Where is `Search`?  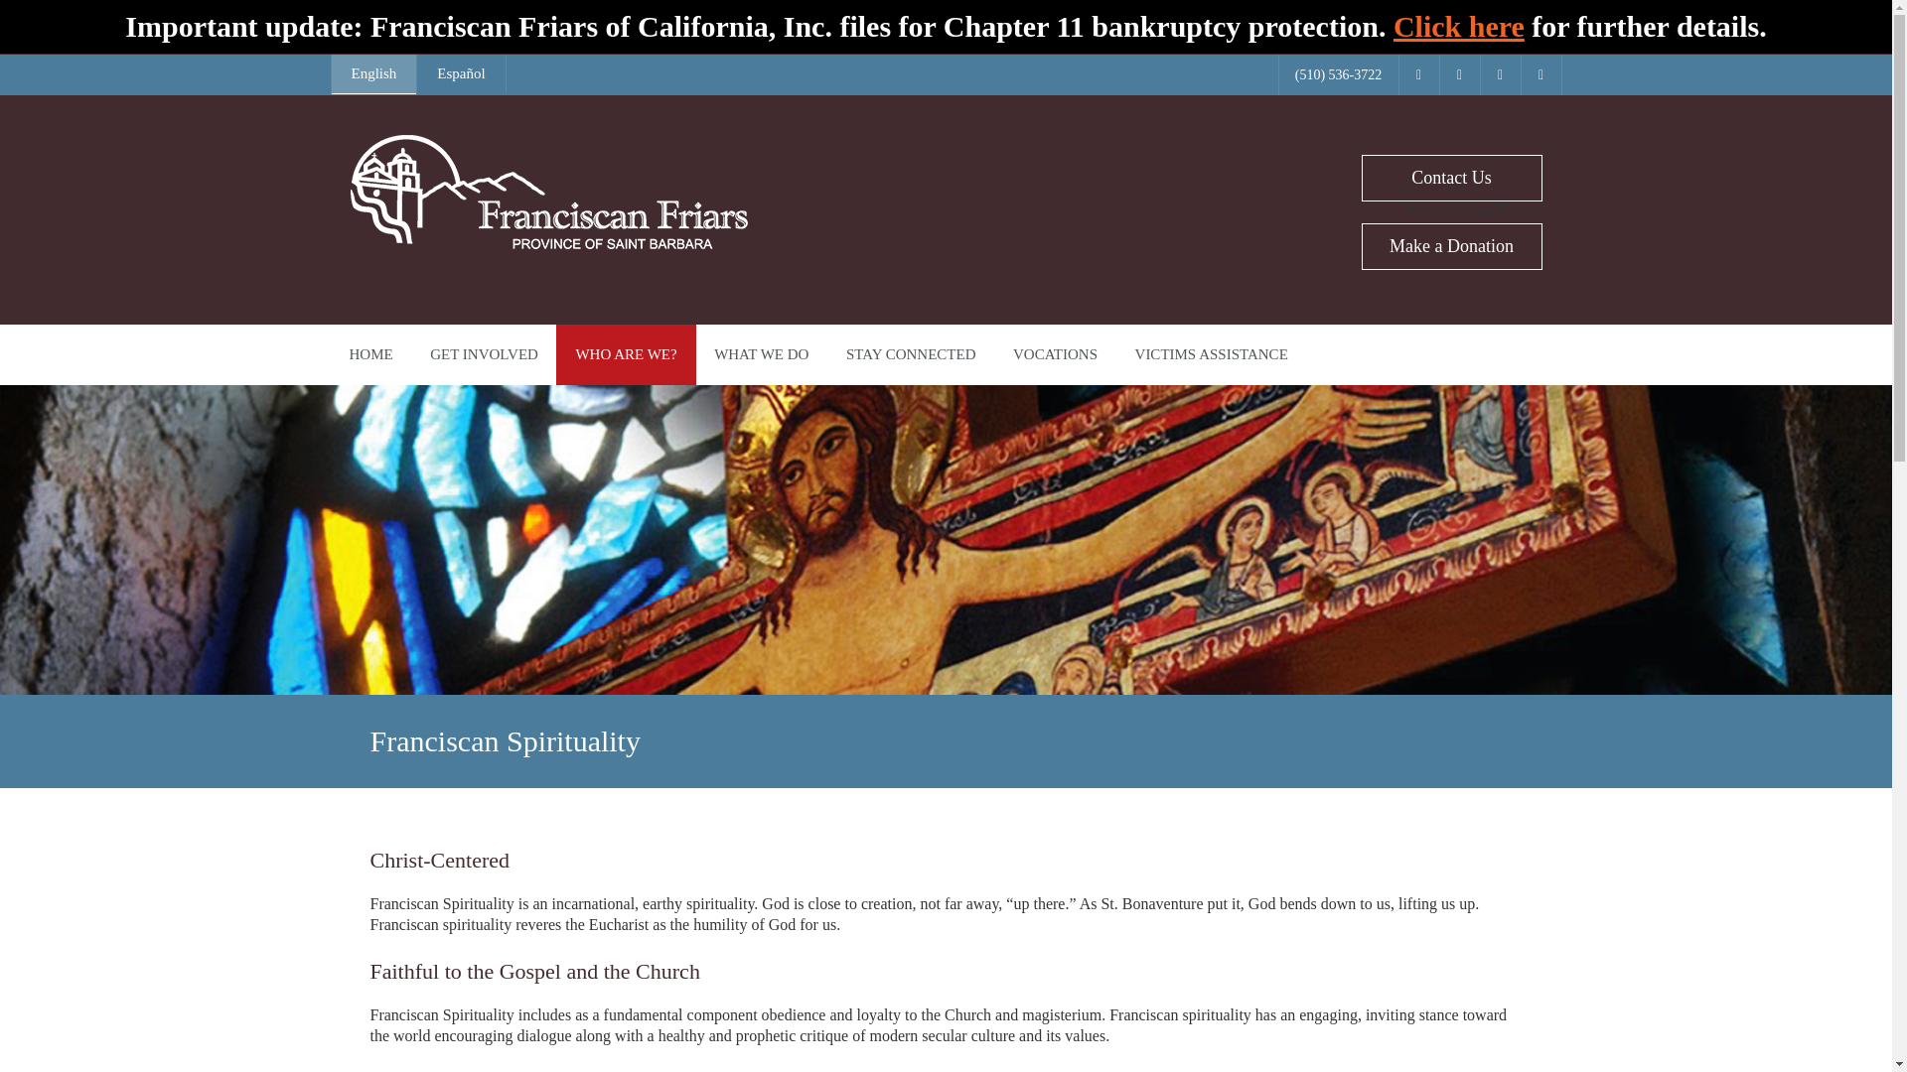 Search is located at coordinates (30, 10).